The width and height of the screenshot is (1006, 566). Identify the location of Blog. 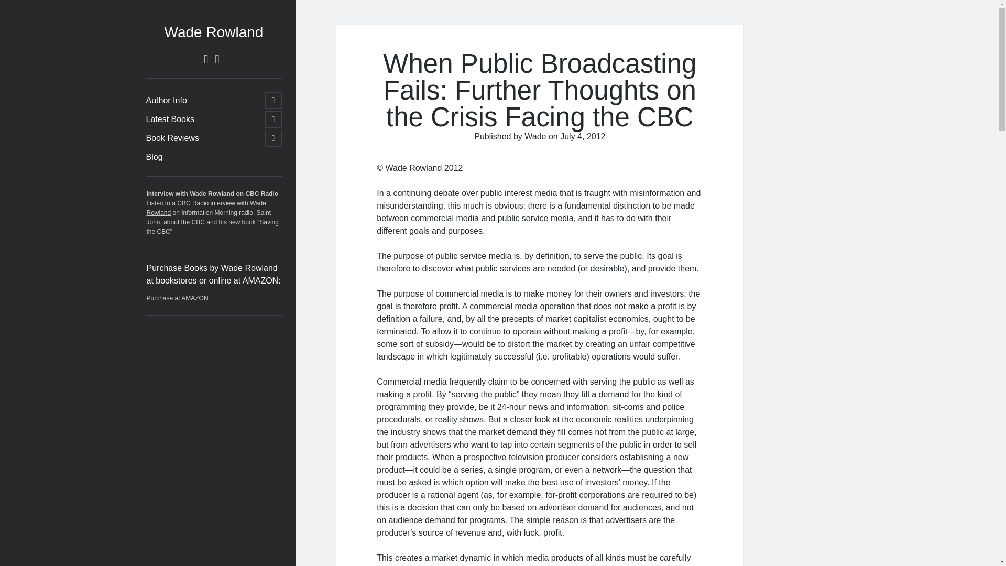
(154, 157).